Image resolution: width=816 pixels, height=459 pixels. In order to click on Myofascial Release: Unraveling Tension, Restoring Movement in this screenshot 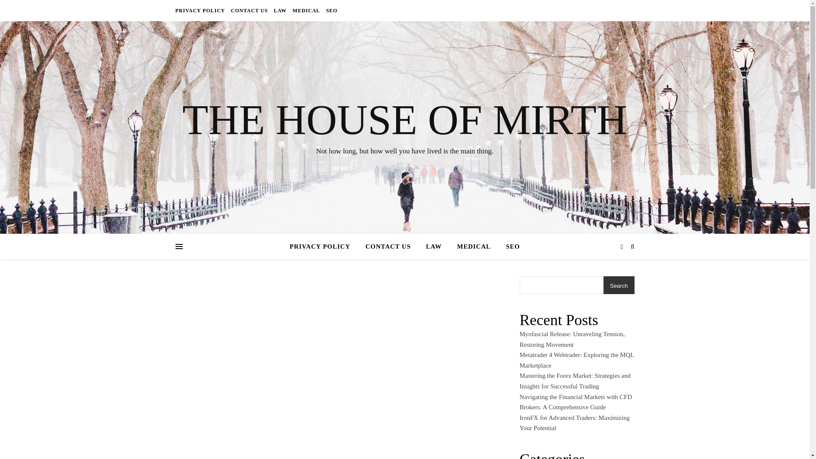, I will do `click(572, 339)`.